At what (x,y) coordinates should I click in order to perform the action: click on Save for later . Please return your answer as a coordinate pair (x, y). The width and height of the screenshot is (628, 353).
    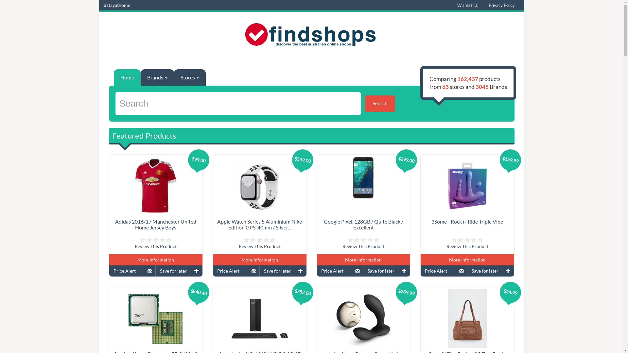
    Looking at the image, I should click on (283, 271).